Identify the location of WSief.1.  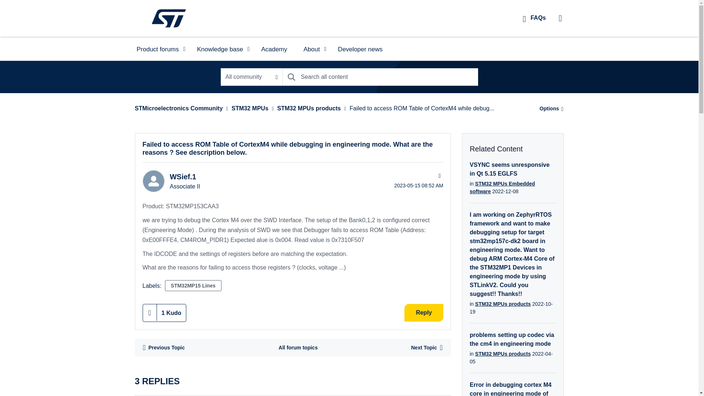
(153, 181).